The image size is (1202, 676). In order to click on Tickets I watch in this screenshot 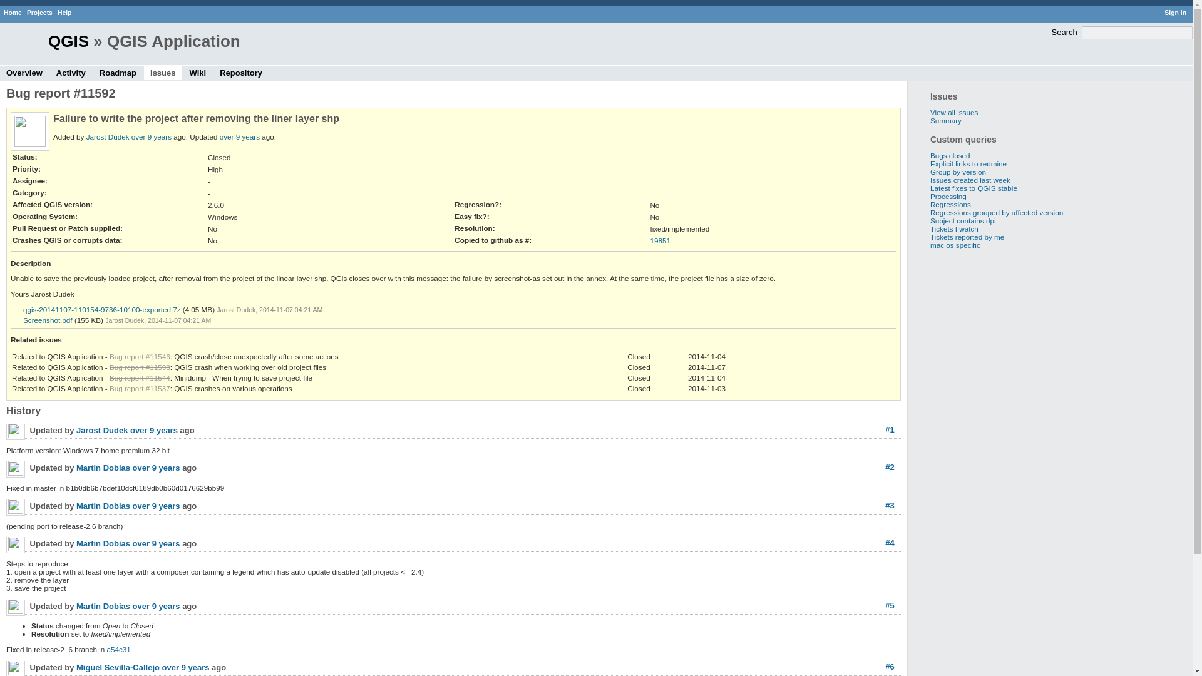, I will do `click(954, 228)`.